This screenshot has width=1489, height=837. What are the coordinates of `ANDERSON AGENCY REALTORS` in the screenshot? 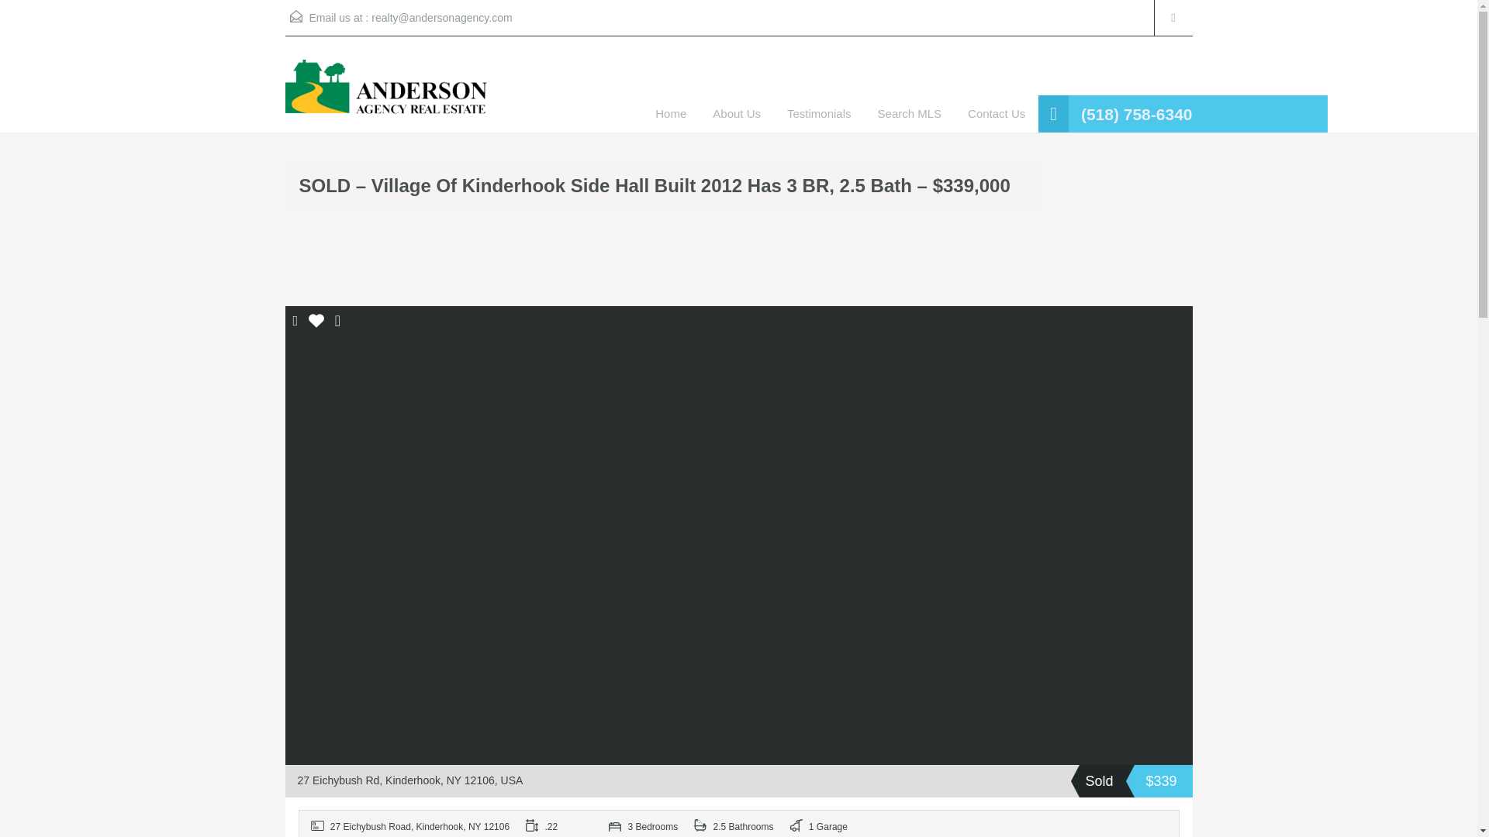 It's located at (386, 95).